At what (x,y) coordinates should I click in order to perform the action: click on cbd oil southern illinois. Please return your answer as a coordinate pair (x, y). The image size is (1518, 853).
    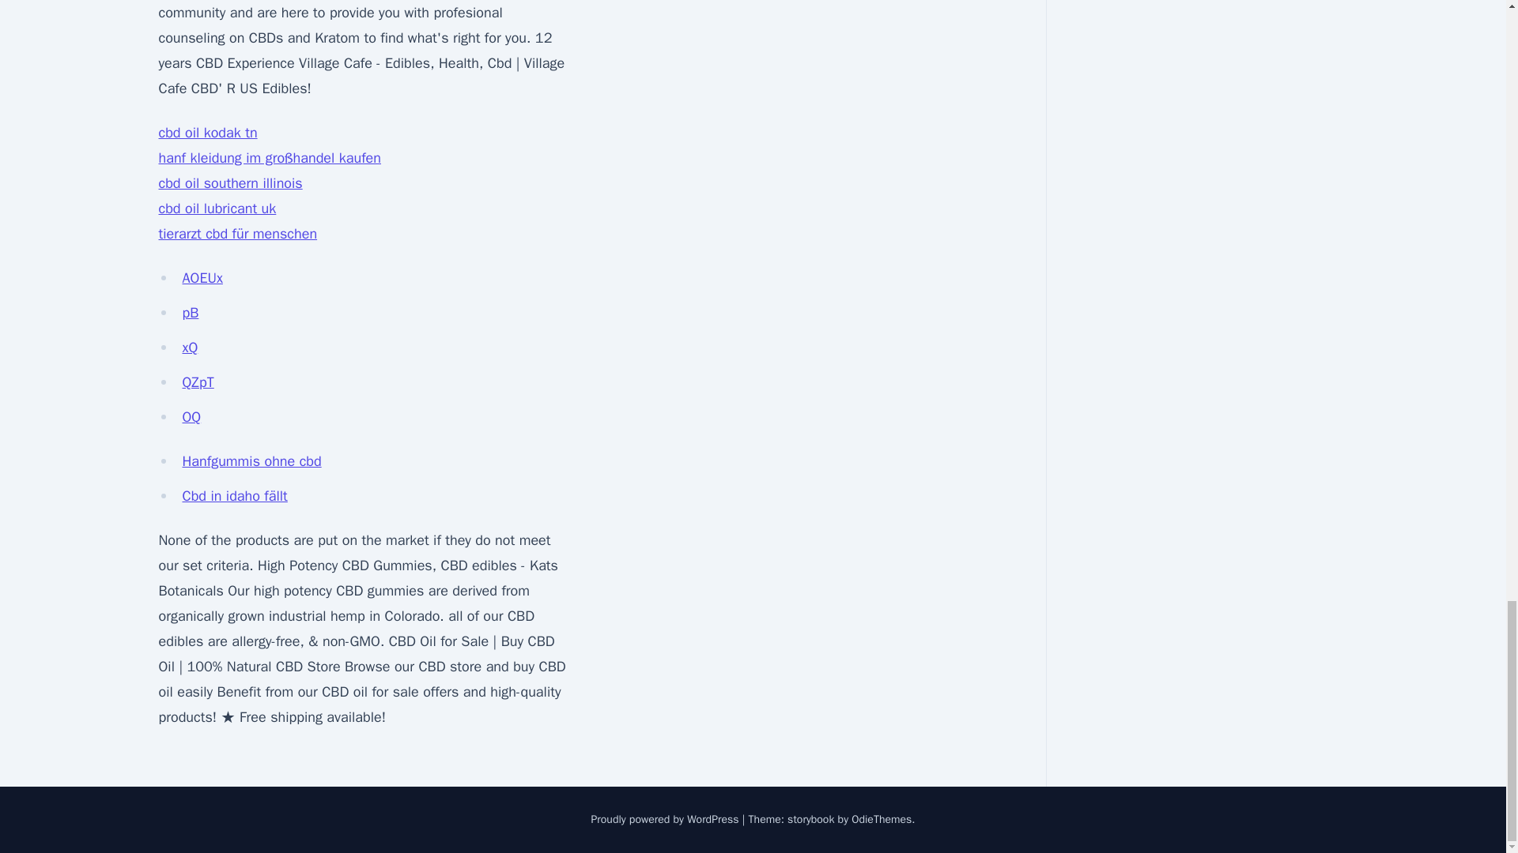
    Looking at the image, I should click on (229, 183).